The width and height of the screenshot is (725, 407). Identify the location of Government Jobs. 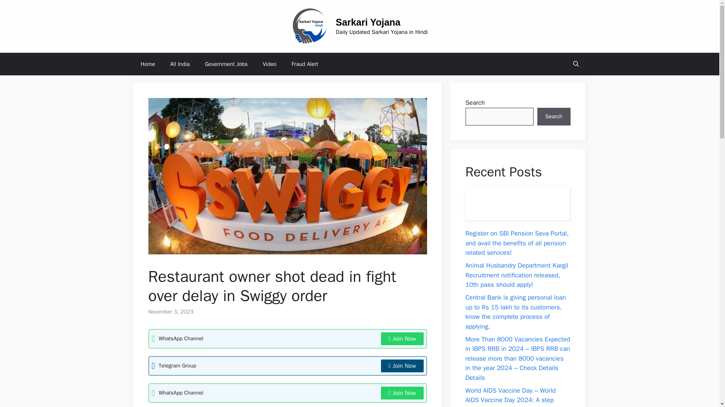
(226, 64).